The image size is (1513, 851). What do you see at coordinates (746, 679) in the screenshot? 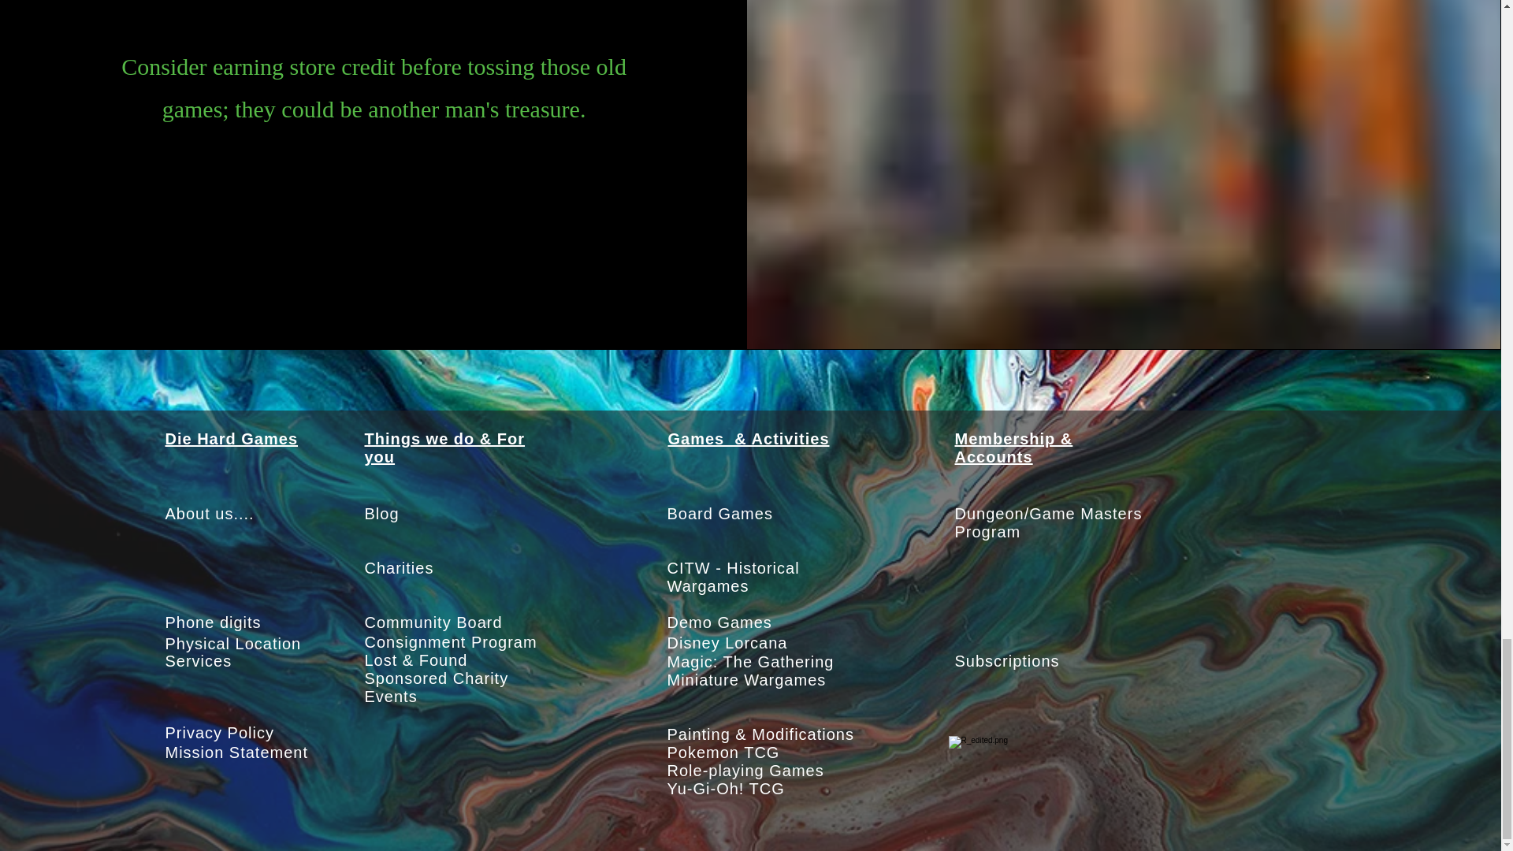
I see `Miniature Wargames` at bounding box center [746, 679].